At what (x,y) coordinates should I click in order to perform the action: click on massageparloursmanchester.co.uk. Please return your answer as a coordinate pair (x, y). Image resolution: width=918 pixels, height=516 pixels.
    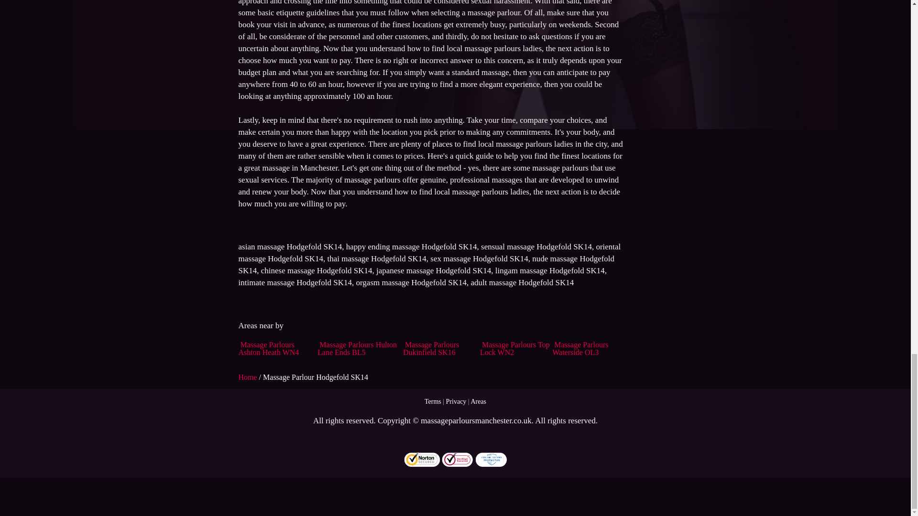
    Looking at the image, I should click on (476, 420).